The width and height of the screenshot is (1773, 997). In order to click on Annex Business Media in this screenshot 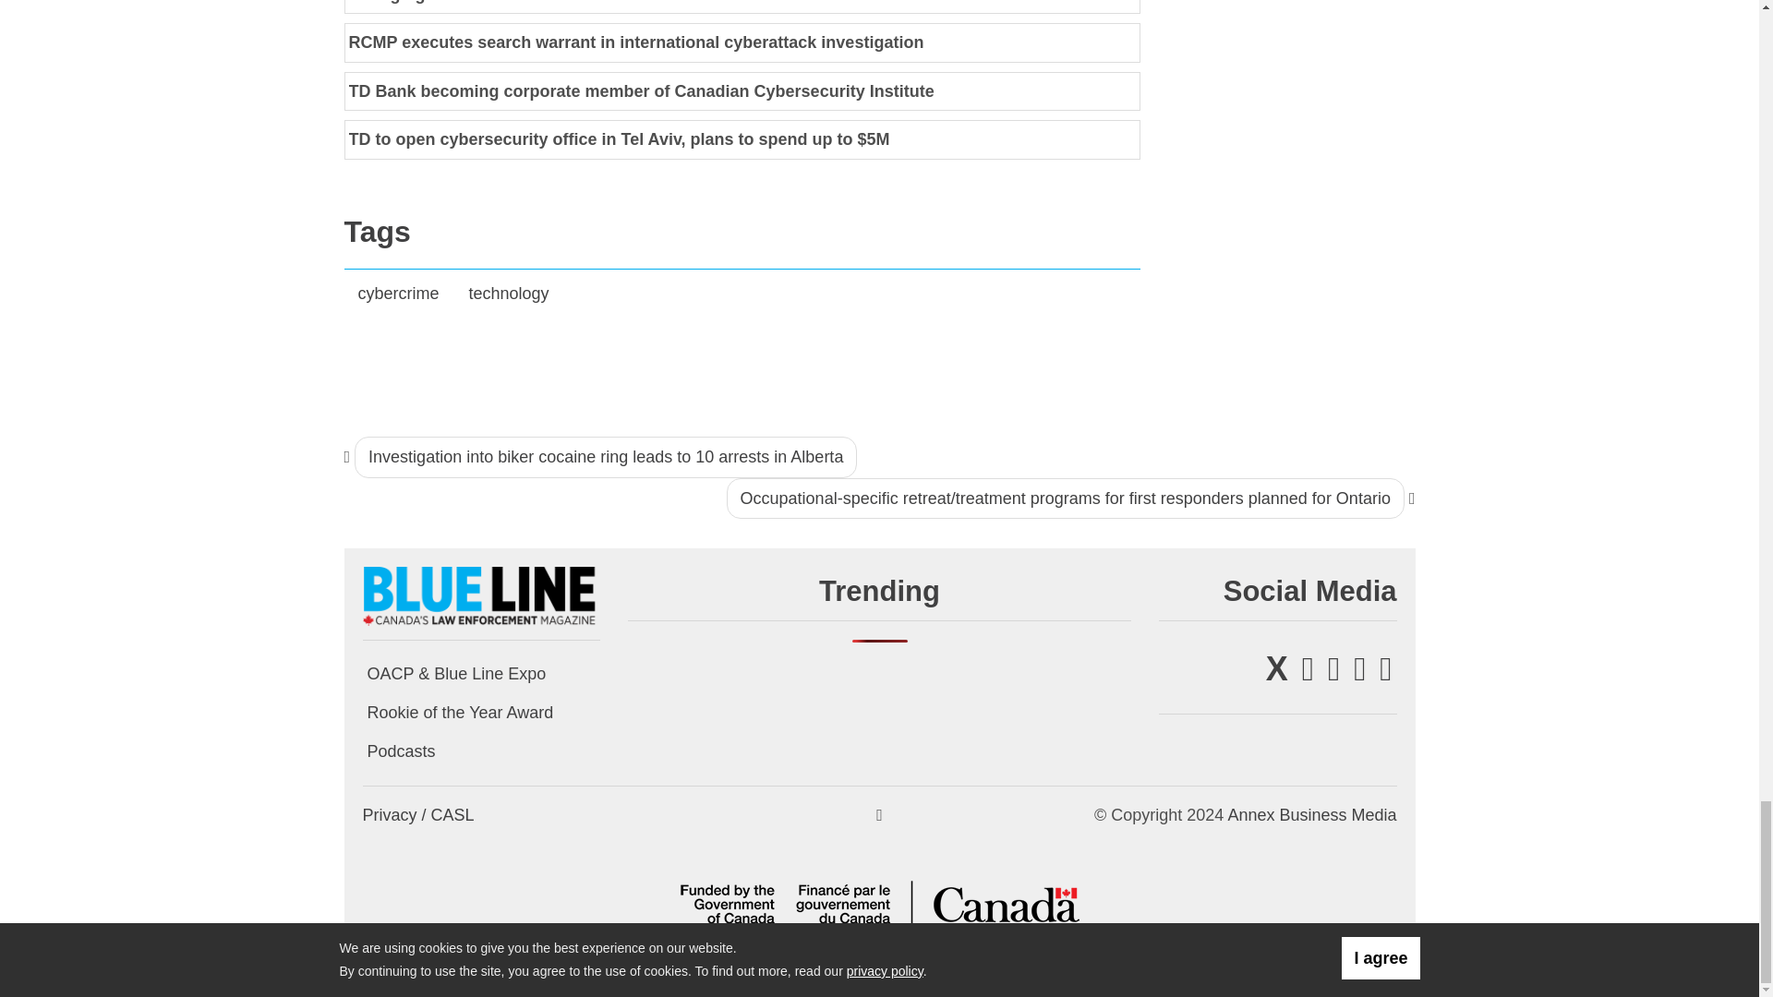, I will do `click(1311, 814)`.